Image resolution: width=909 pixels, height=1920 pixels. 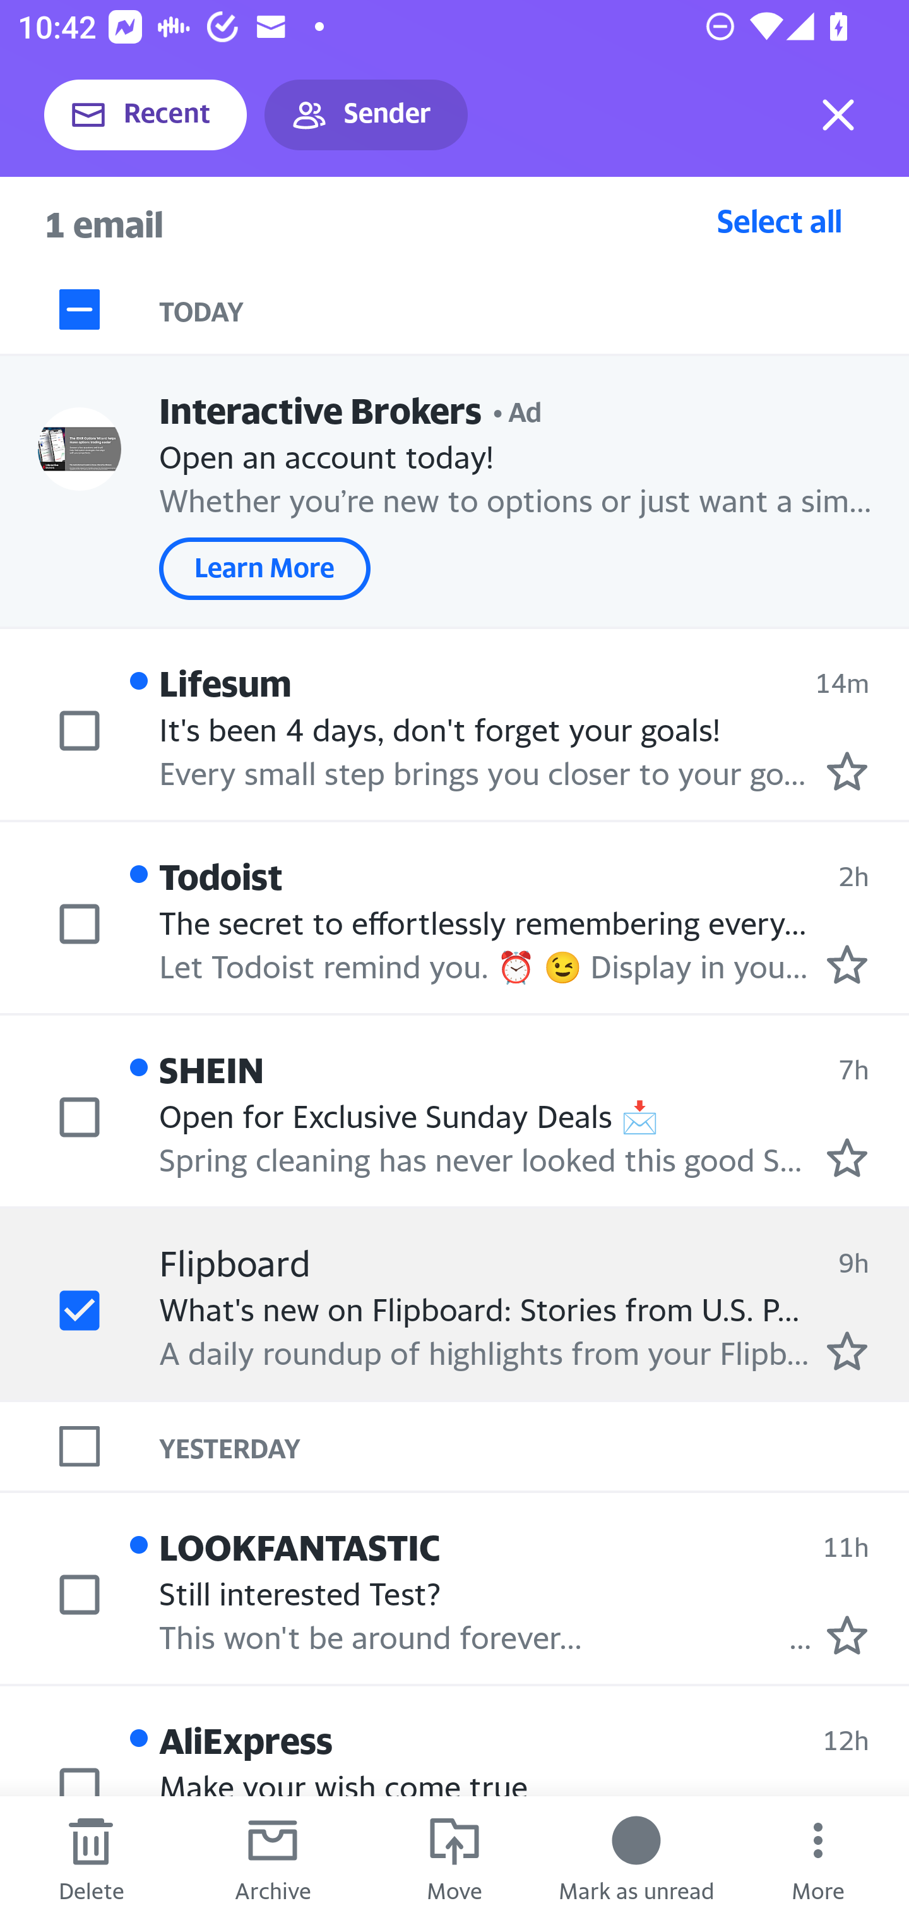 What do you see at coordinates (847, 1350) in the screenshot?
I see `Mark as starred.` at bounding box center [847, 1350].